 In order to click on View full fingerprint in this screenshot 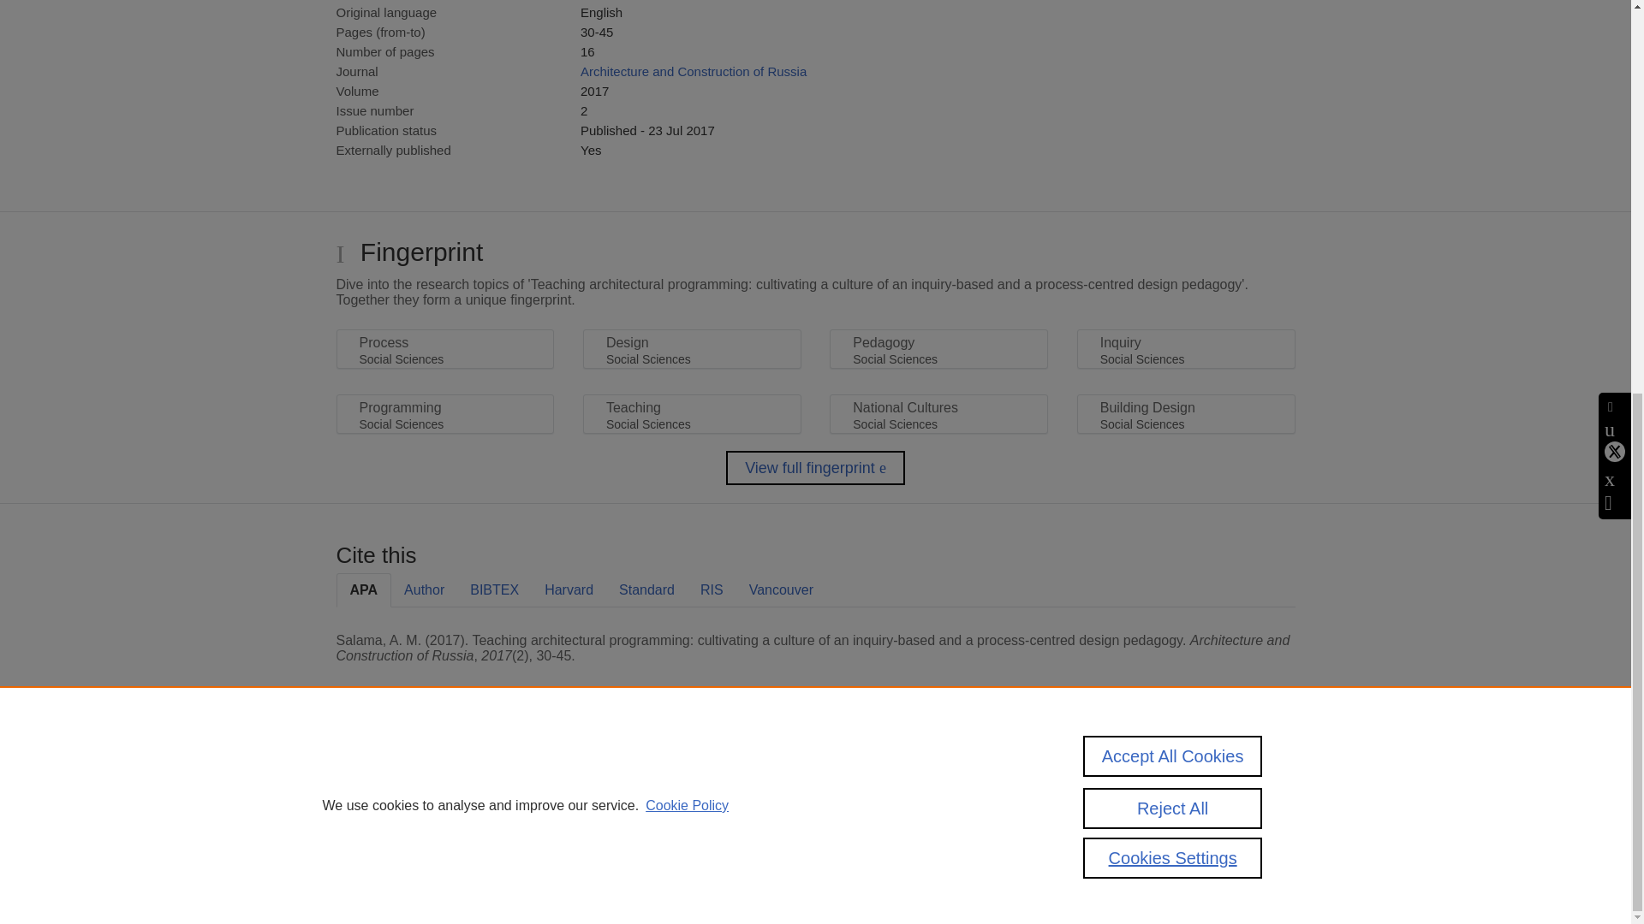, I will do `click(815, 468)`.